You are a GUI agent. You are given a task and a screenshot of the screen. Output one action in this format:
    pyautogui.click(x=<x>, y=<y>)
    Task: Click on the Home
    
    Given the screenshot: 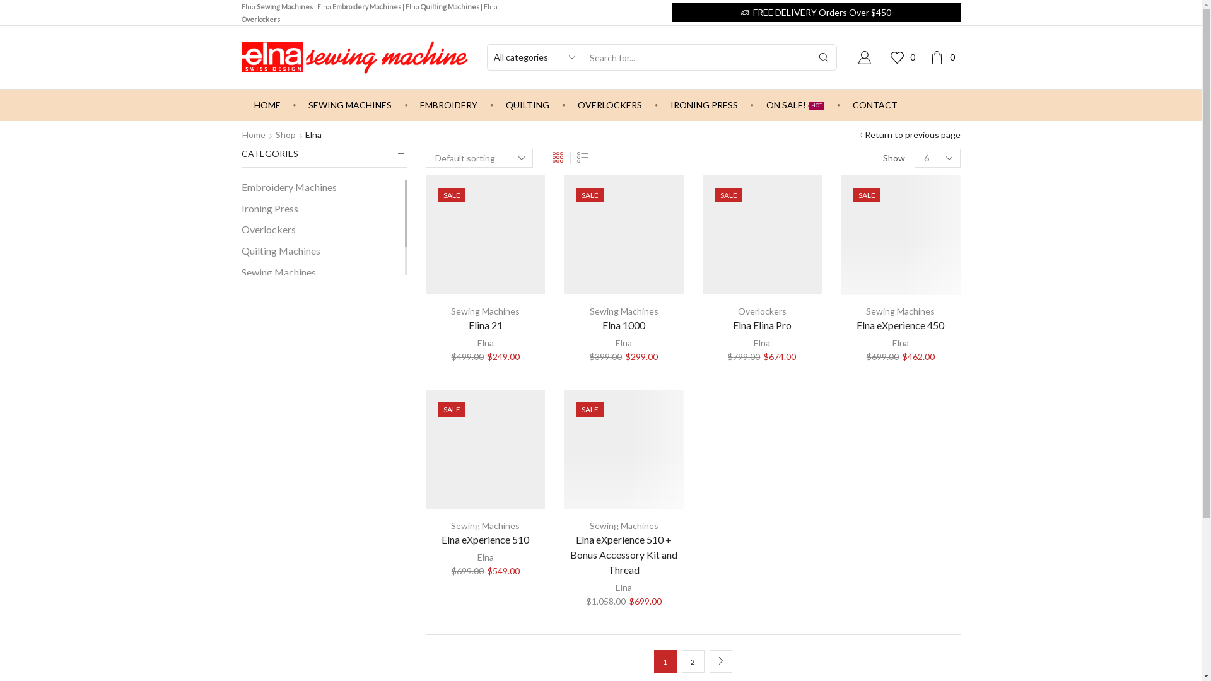 What is the action you would take?
    pyautogui.click(x=254, y=135)
    